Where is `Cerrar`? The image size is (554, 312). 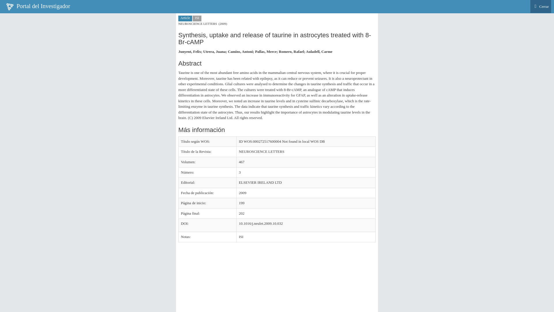
Cerrar is located at coordinates (541, 6).